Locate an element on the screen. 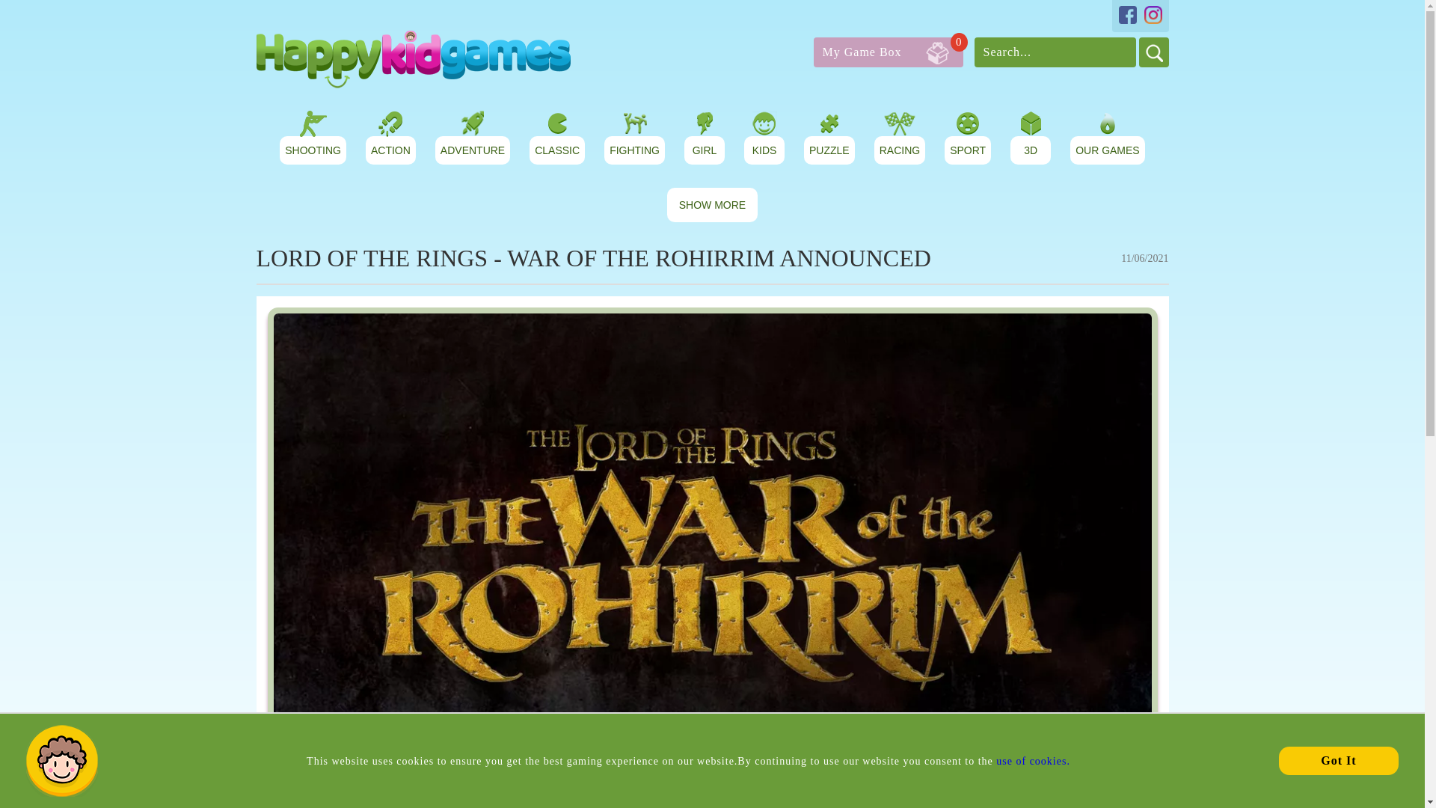 The height and width of the screenshot is (808, 1436). 3D is located at coordinates (1030, 150).